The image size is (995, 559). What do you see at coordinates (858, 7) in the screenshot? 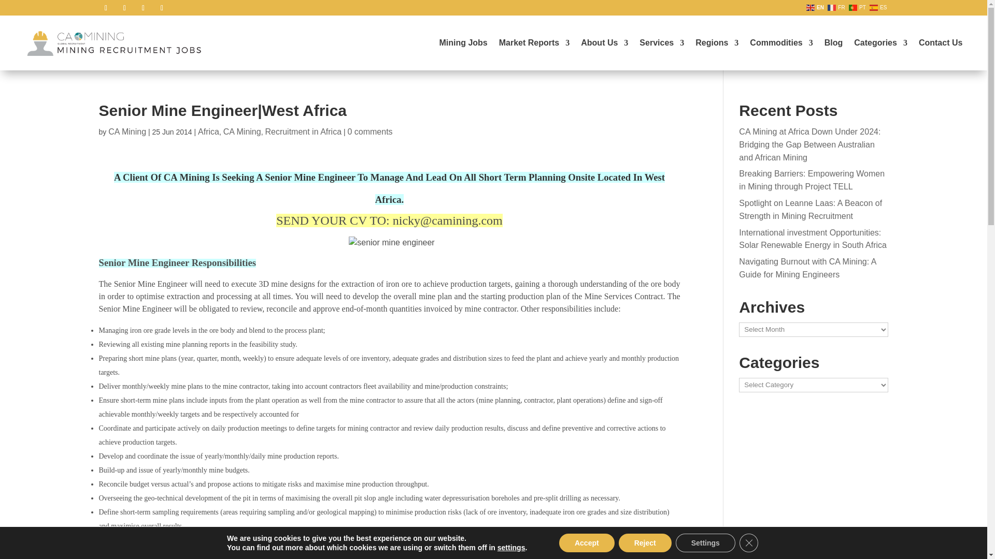
I see `Portuguese` at bounding box center [858, 7].